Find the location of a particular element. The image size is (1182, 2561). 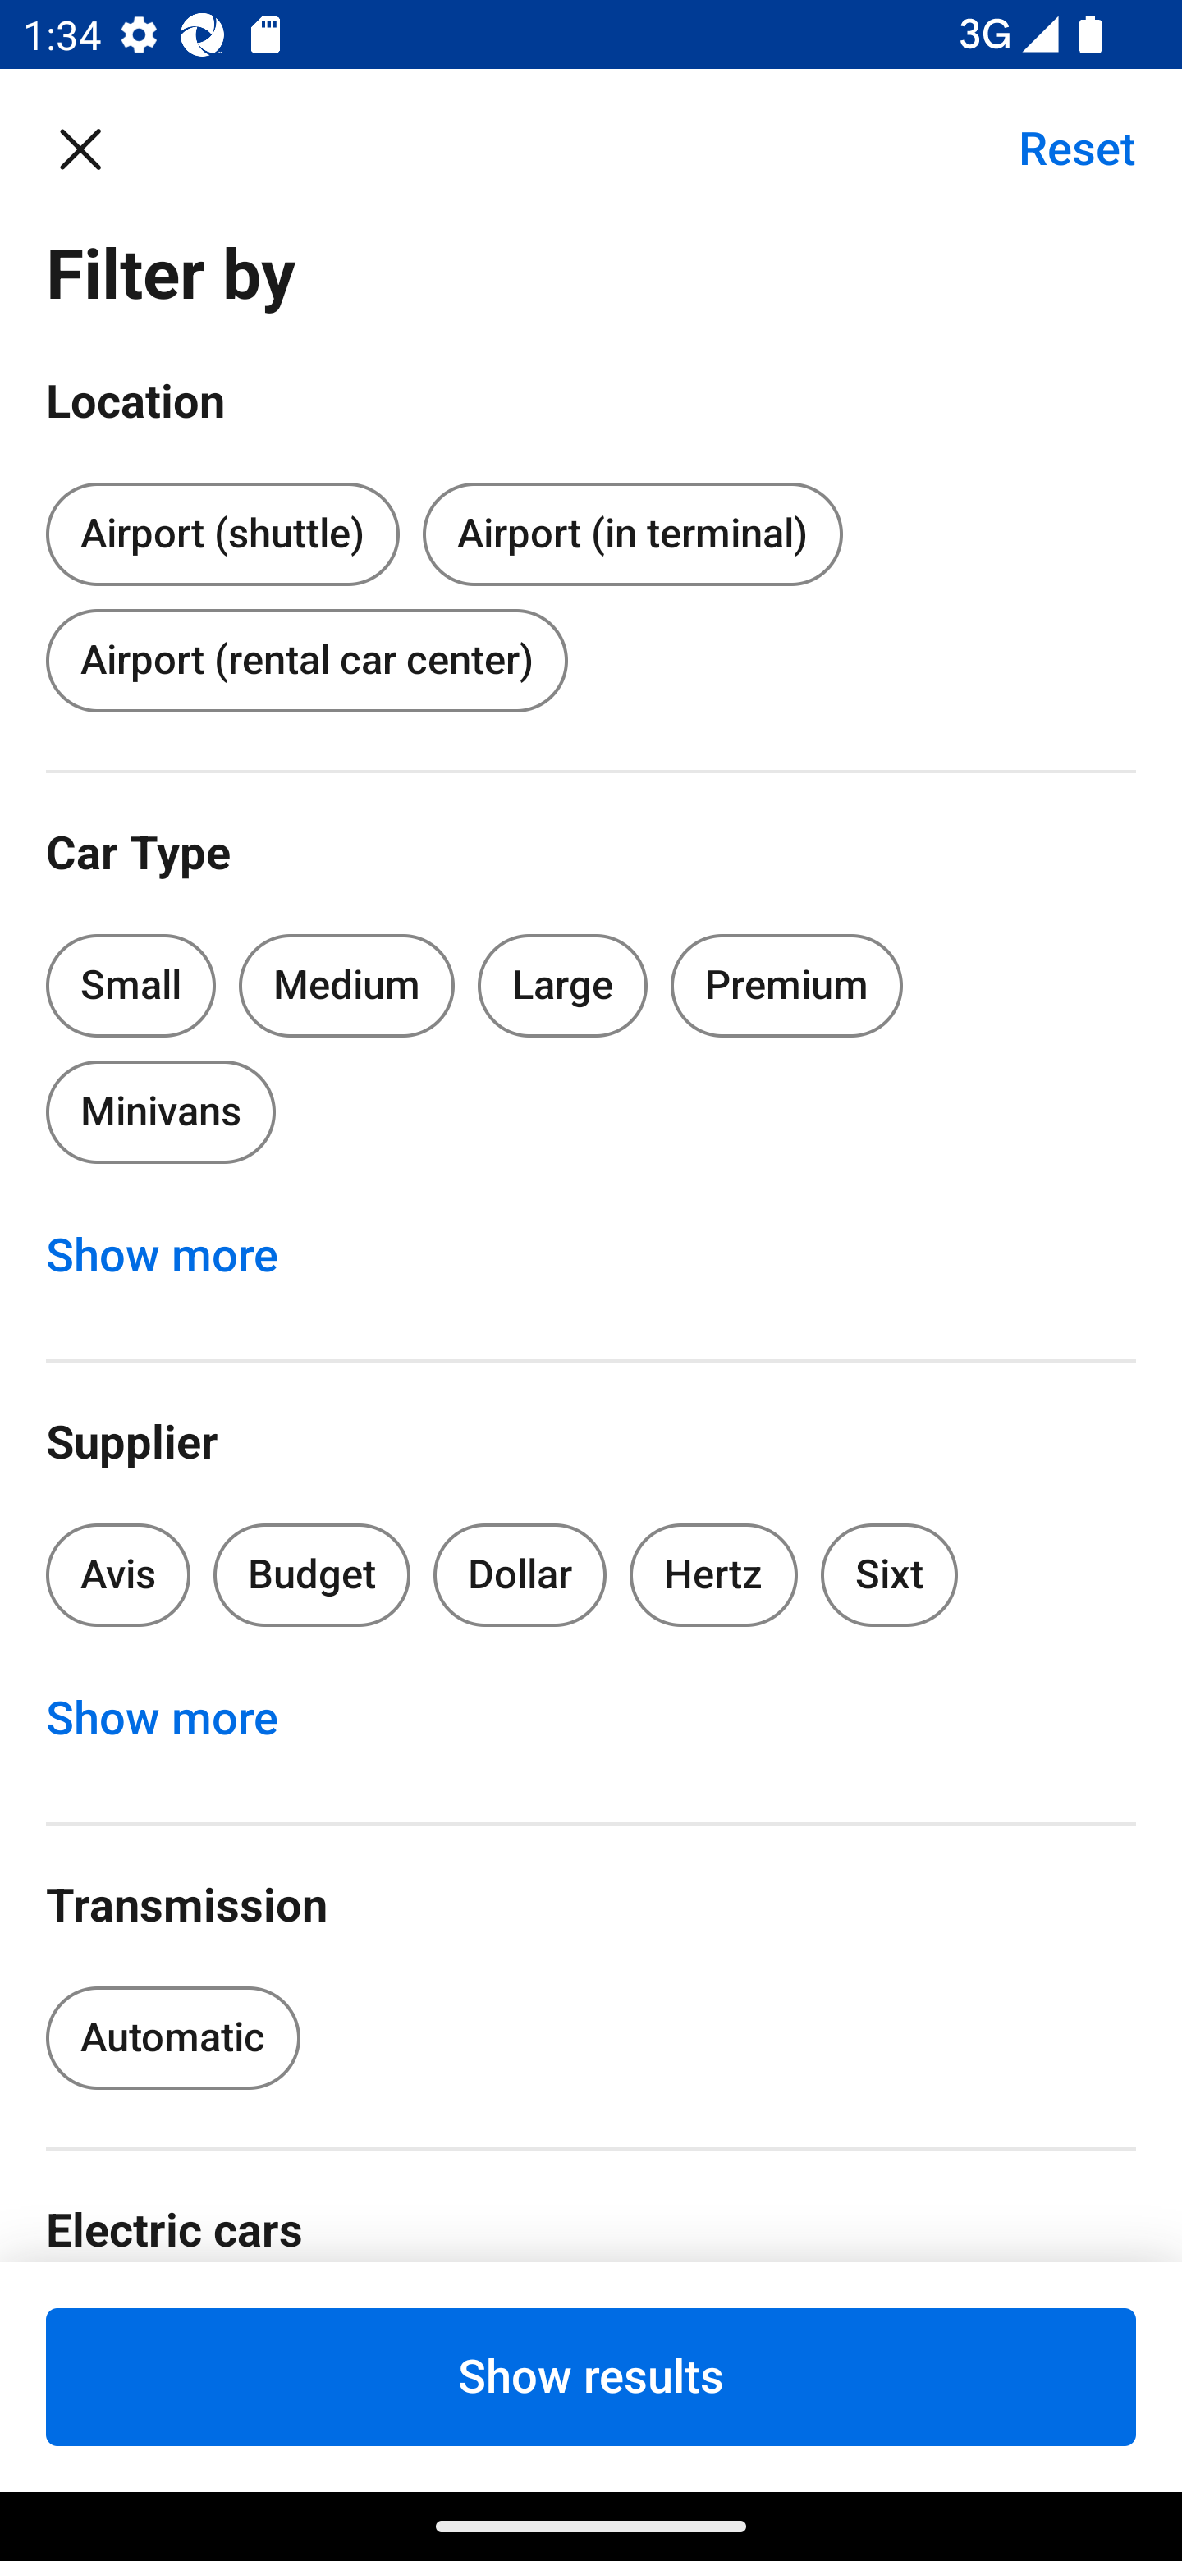

Show more is located at coordinates (179, 1718).